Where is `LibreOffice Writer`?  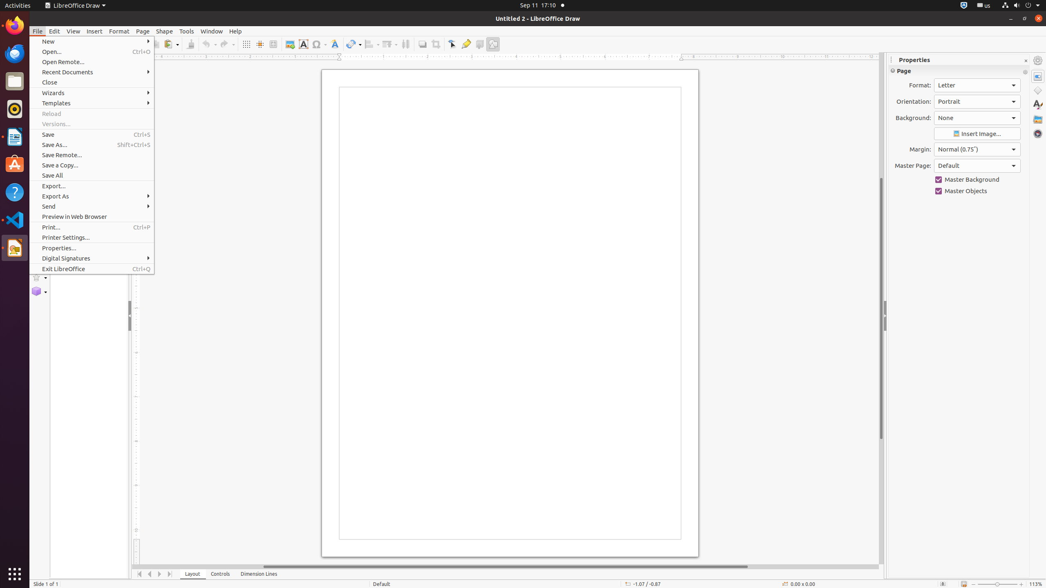 LibreOffice Writer is located at coordinates (15, 136).